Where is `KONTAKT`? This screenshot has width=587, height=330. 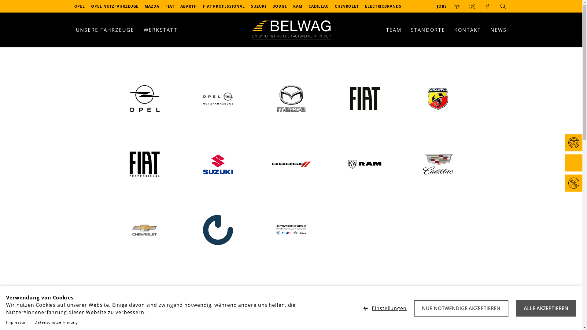 KONTAKT is located at coordinates (468, 30).